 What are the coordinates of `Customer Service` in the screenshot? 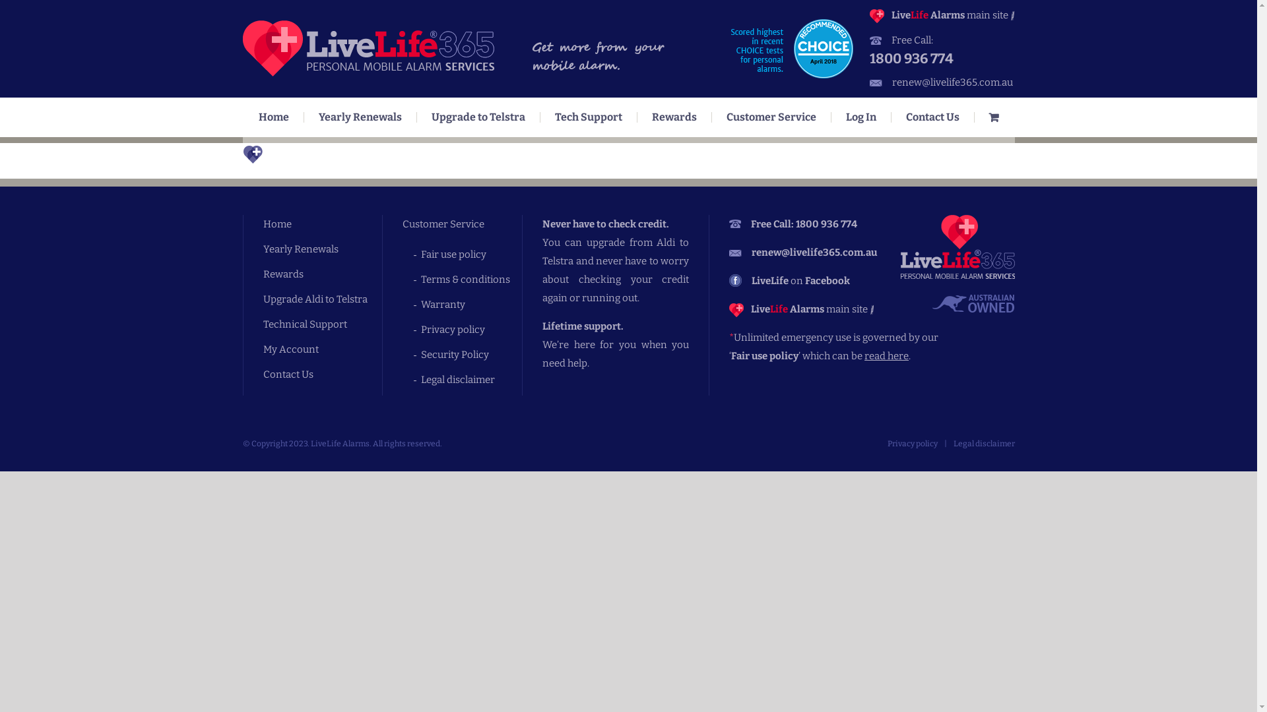 It's located at (771, 117).